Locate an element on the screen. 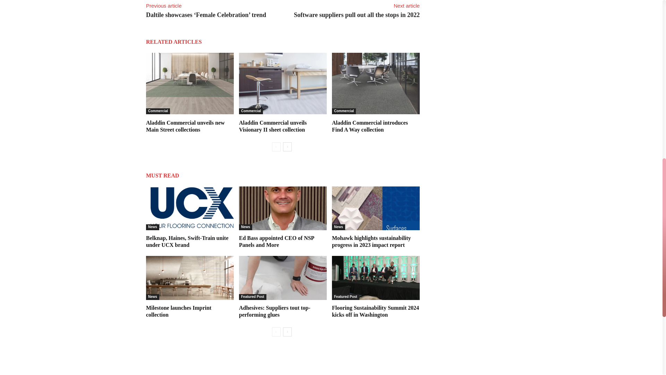 This screenshot has width=666, height=375. Ed Bass appointed CEO of NSP Panels and More is located at coordinates (277, 241).